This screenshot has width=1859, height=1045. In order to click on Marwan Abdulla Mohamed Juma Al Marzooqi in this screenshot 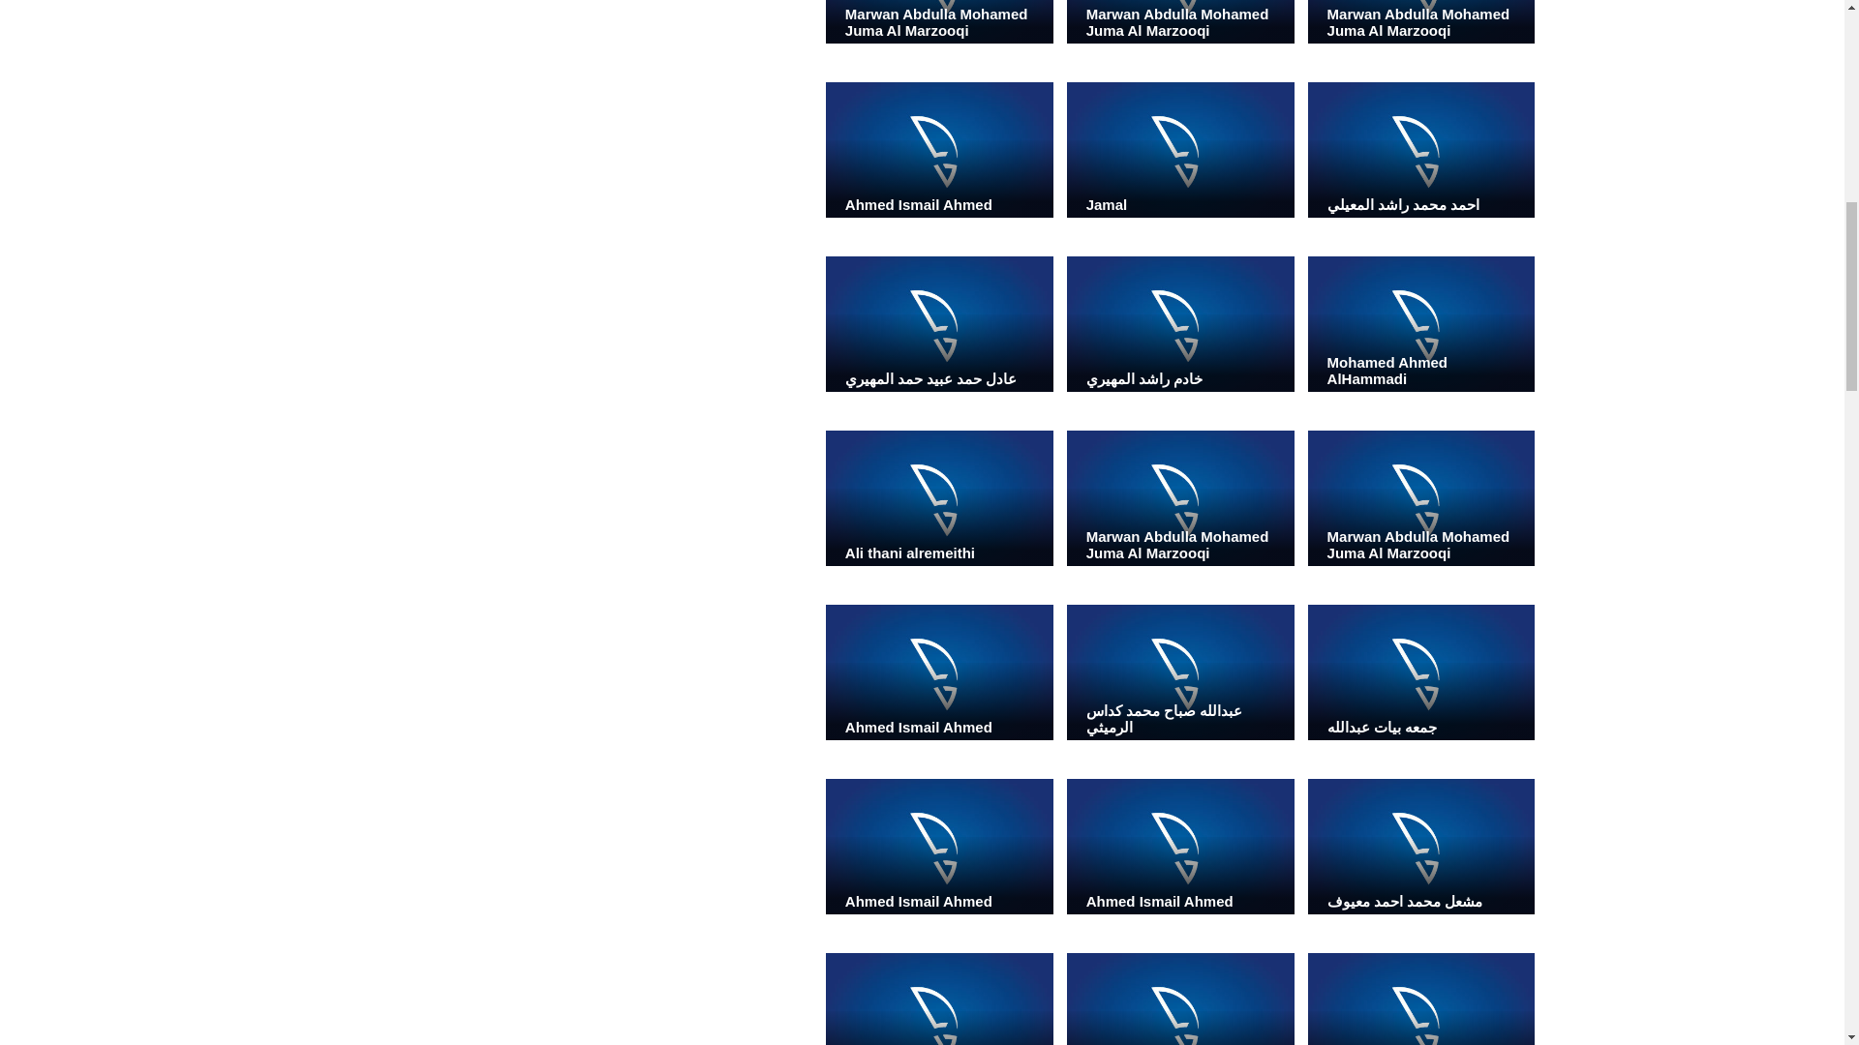, I will do `click(1180, 21)`.